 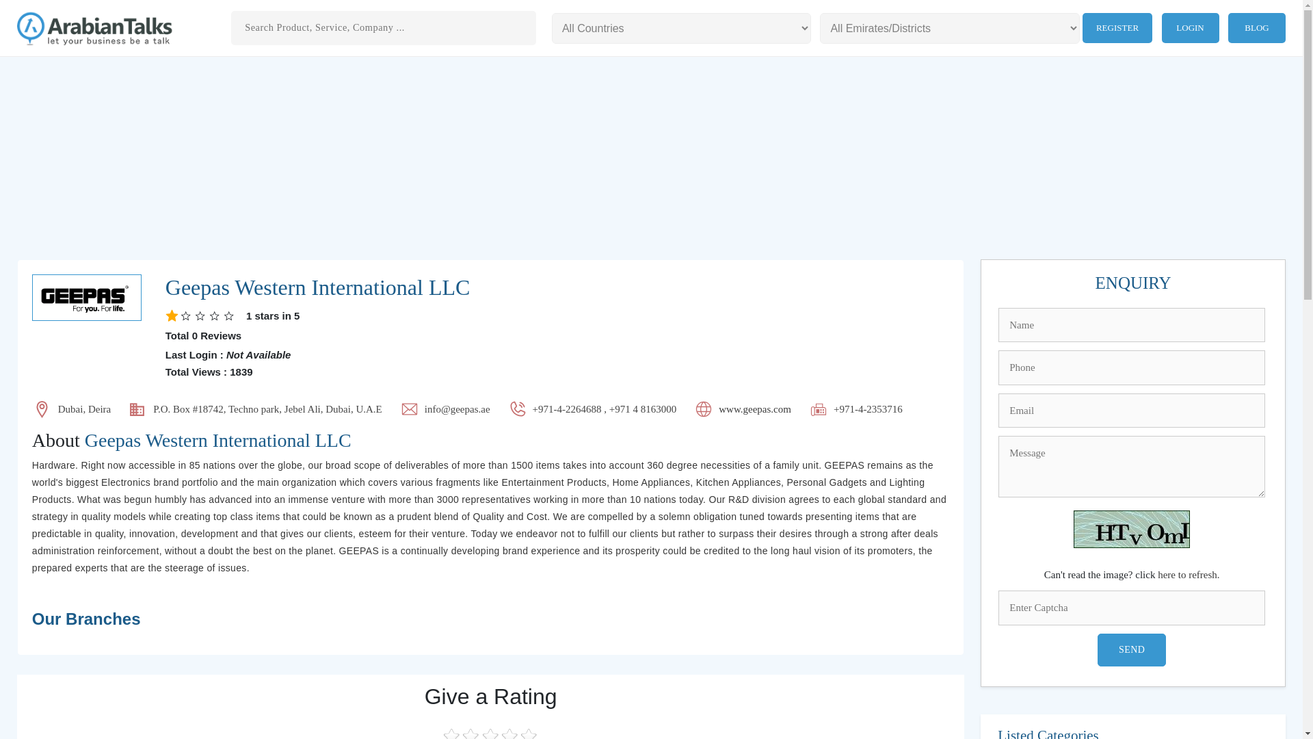 What do you see at coordinates (490, 697) in the screenshot?
I see `Give a rating to Geepas Western International LLC` at bounding box center [490, 697].